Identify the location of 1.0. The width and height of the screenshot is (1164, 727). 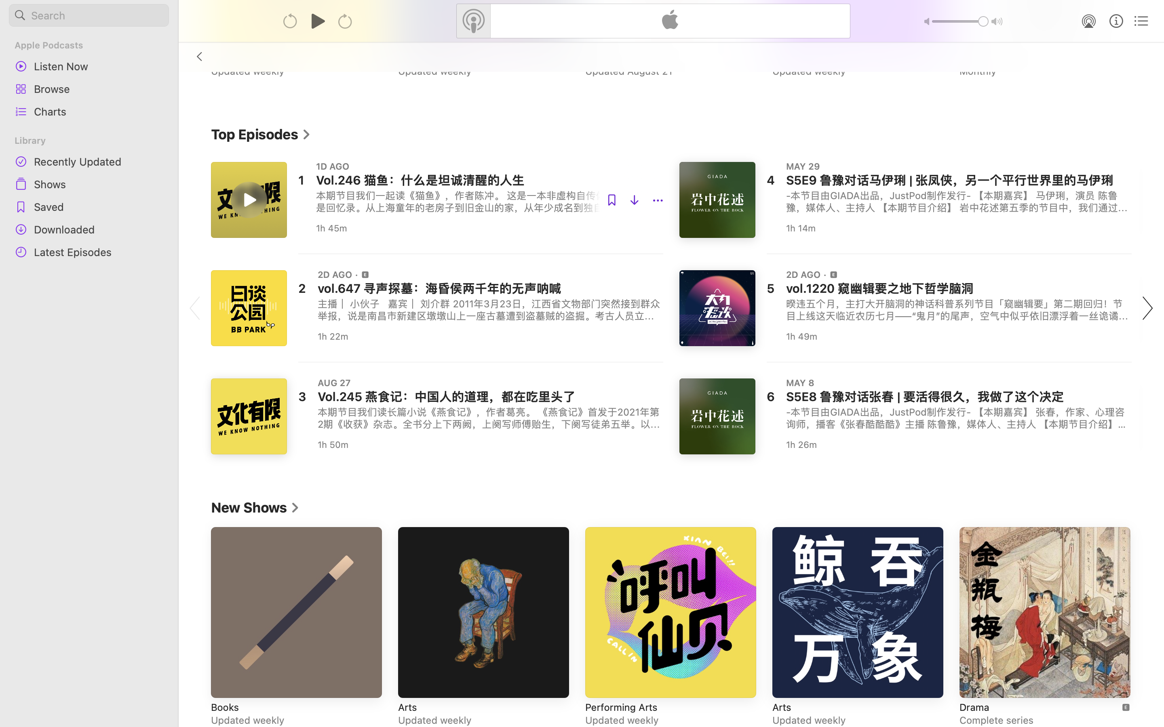
(960, 21).